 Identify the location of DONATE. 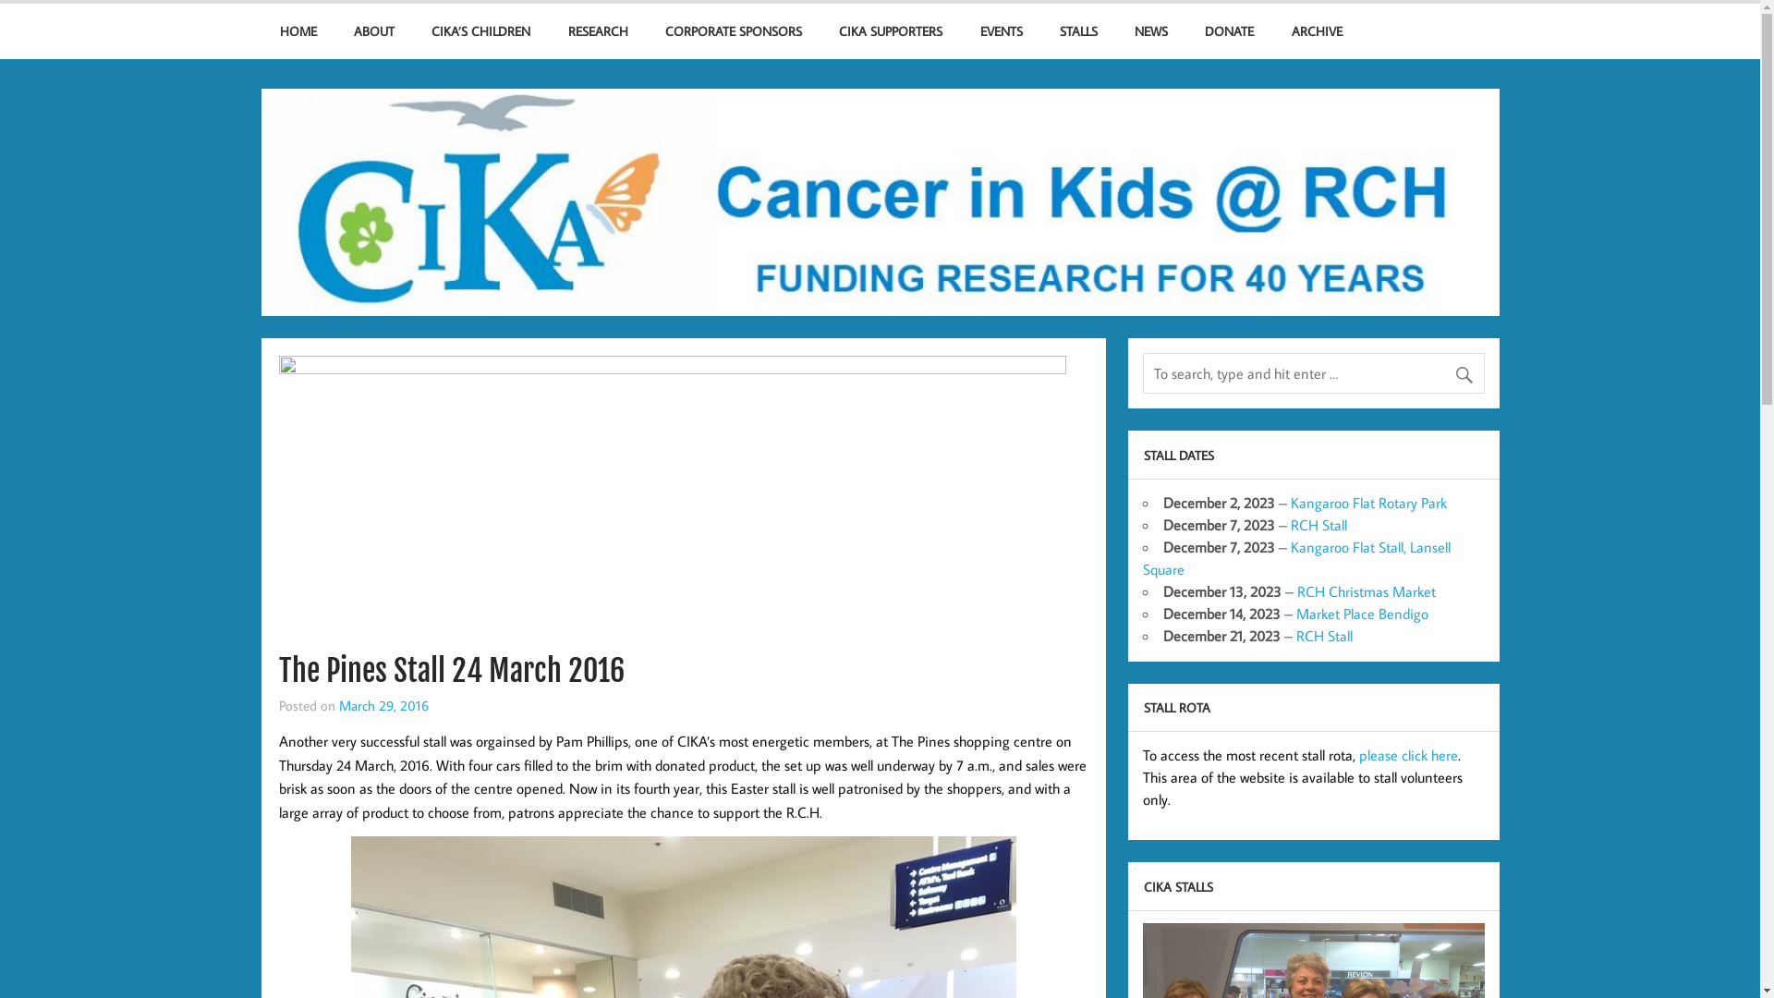
(1229, 31).